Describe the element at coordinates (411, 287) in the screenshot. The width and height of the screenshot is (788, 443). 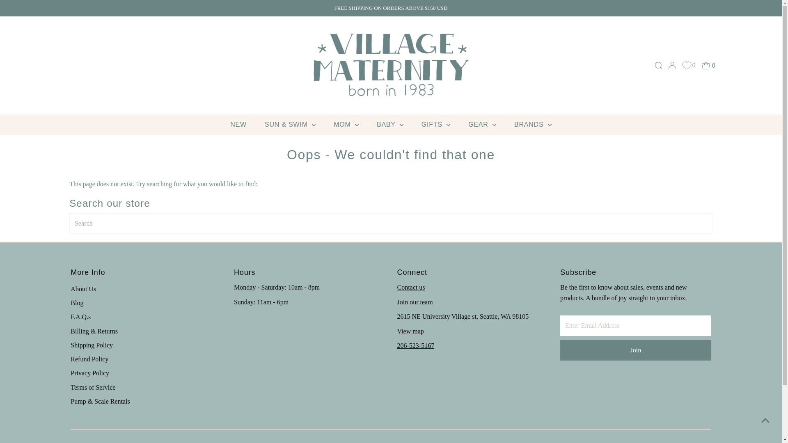
I see `Contact` at that location.